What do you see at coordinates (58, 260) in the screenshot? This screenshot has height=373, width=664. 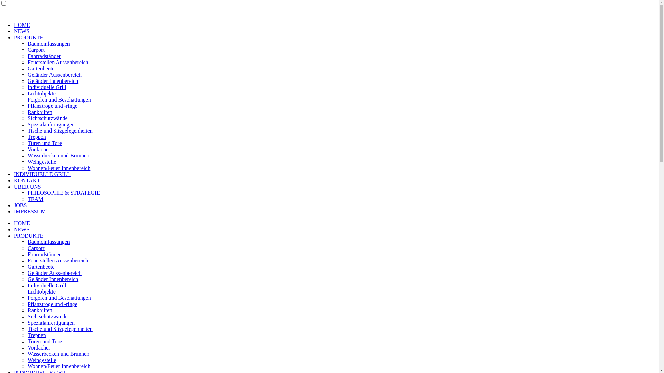 I see `Feuerstellen Aussenbereich` at bounding box center [58, 260].